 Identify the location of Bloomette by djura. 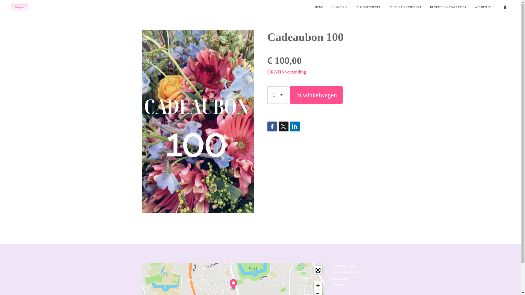
(19, 8).